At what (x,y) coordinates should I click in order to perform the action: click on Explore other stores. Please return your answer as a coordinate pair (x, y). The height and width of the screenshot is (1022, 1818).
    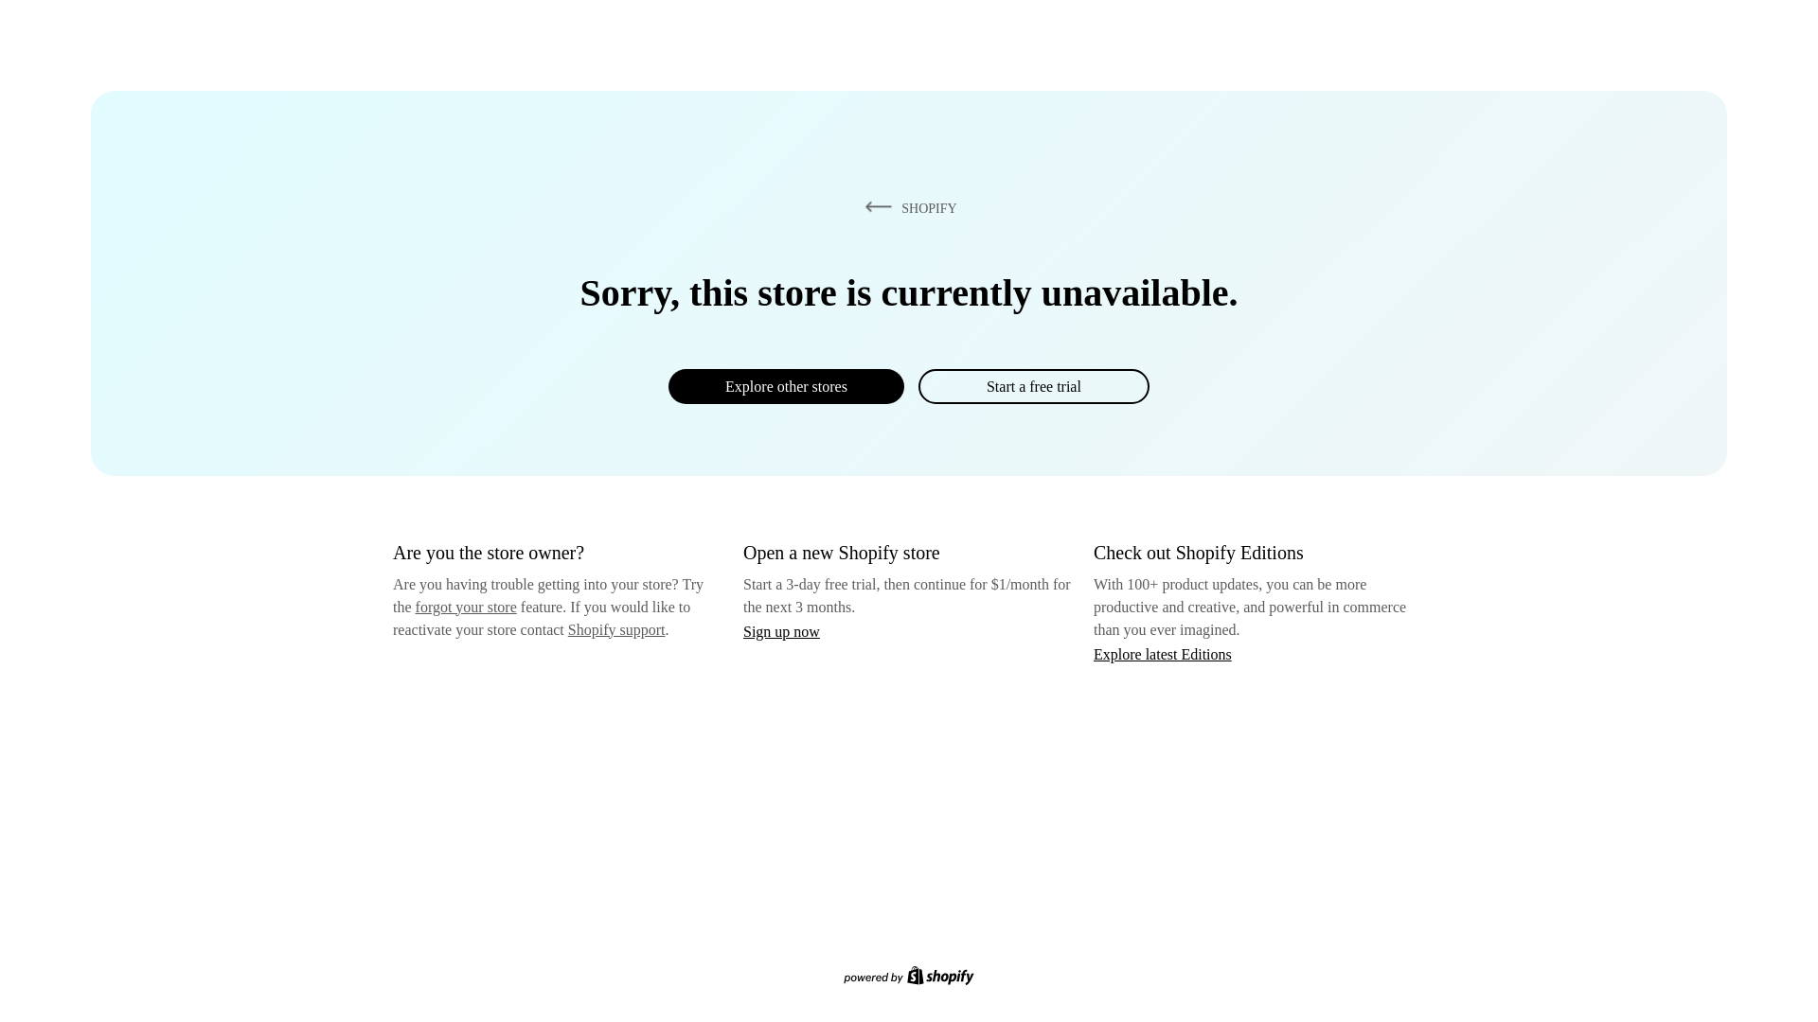
    Looking at the image, I should click on (786, 386).